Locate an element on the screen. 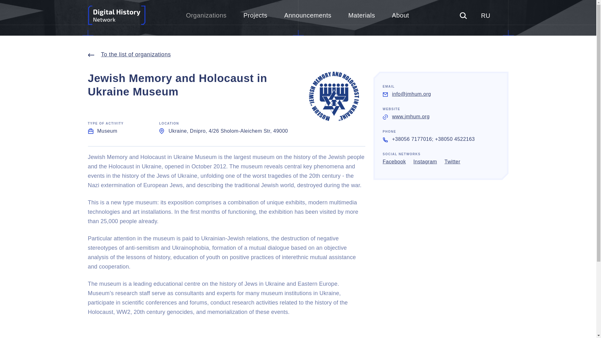 The height and width of the screenshot is (338, 601). Twitter is located at coordinates (452, 162).